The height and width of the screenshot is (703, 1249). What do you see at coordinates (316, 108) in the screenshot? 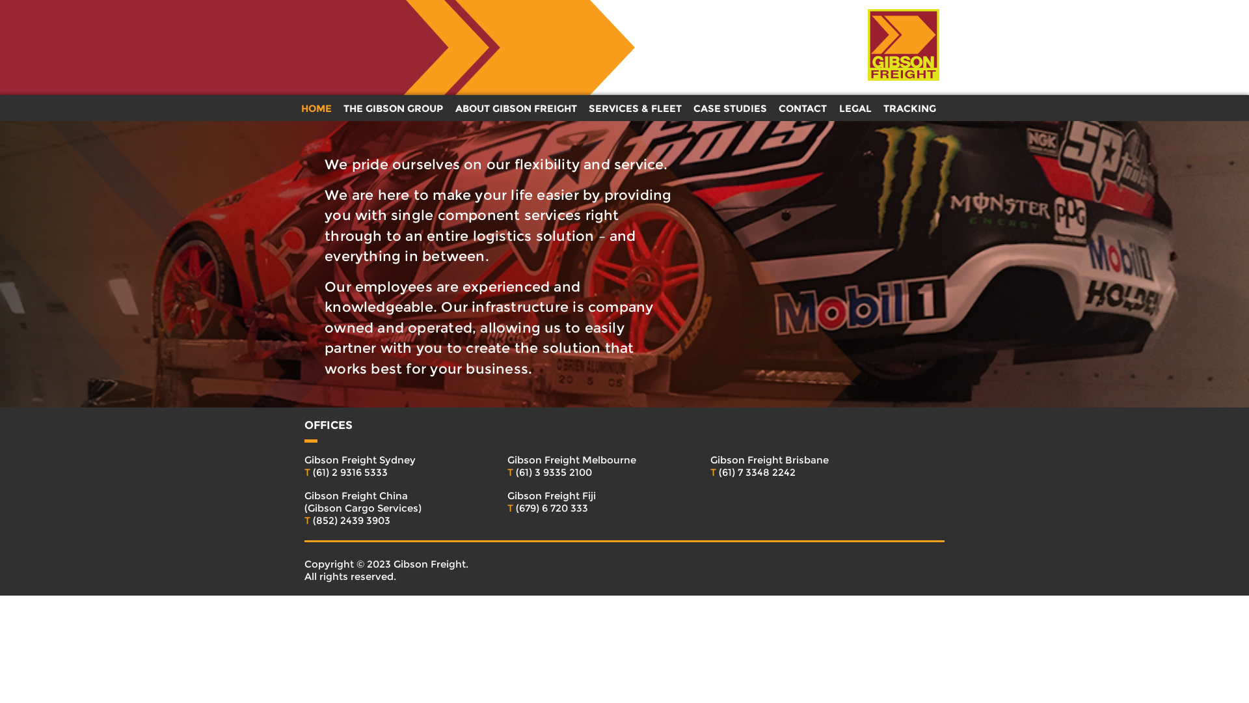
I see `HOME` at bounding box center [316, 108].